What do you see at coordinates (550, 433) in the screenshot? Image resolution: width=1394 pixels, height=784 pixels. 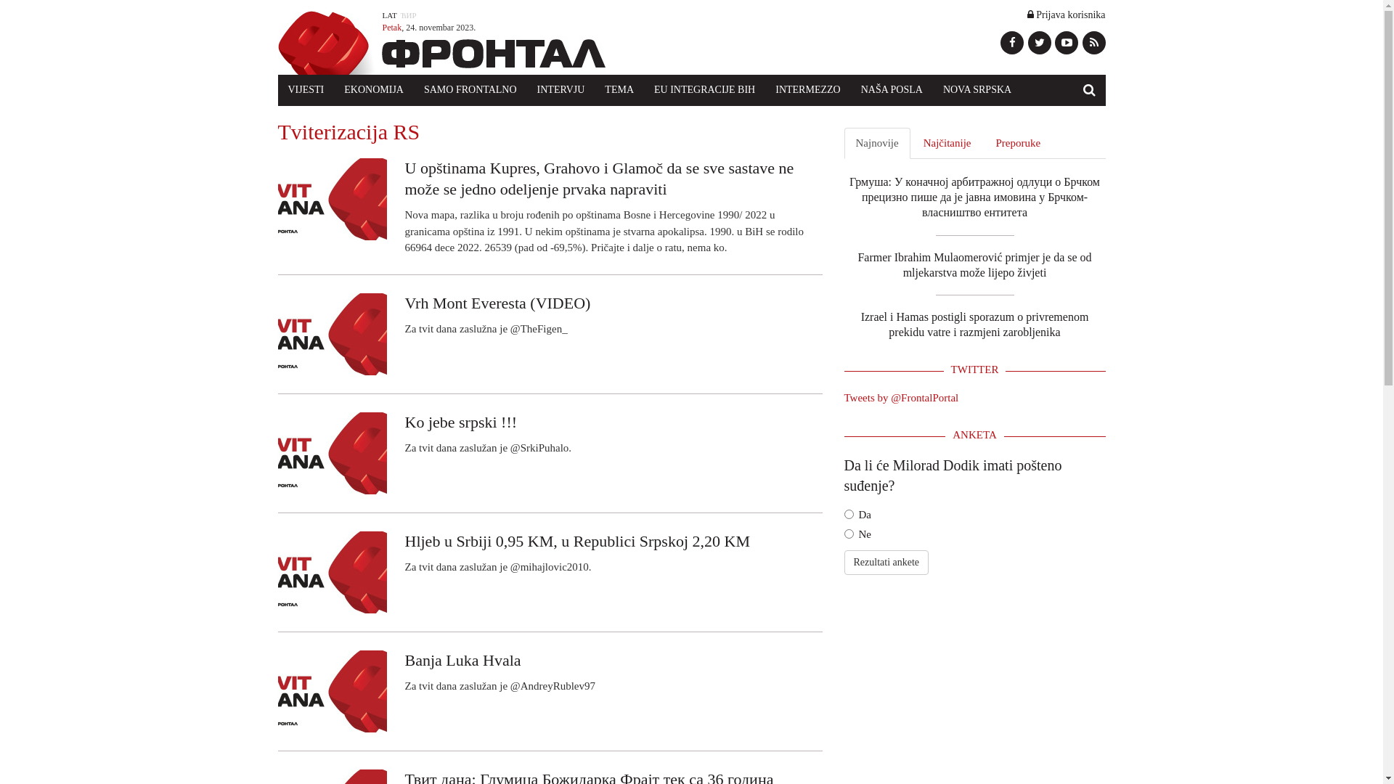 I see `Ko jebe srpski !!!` at bounding box center [550, 433].